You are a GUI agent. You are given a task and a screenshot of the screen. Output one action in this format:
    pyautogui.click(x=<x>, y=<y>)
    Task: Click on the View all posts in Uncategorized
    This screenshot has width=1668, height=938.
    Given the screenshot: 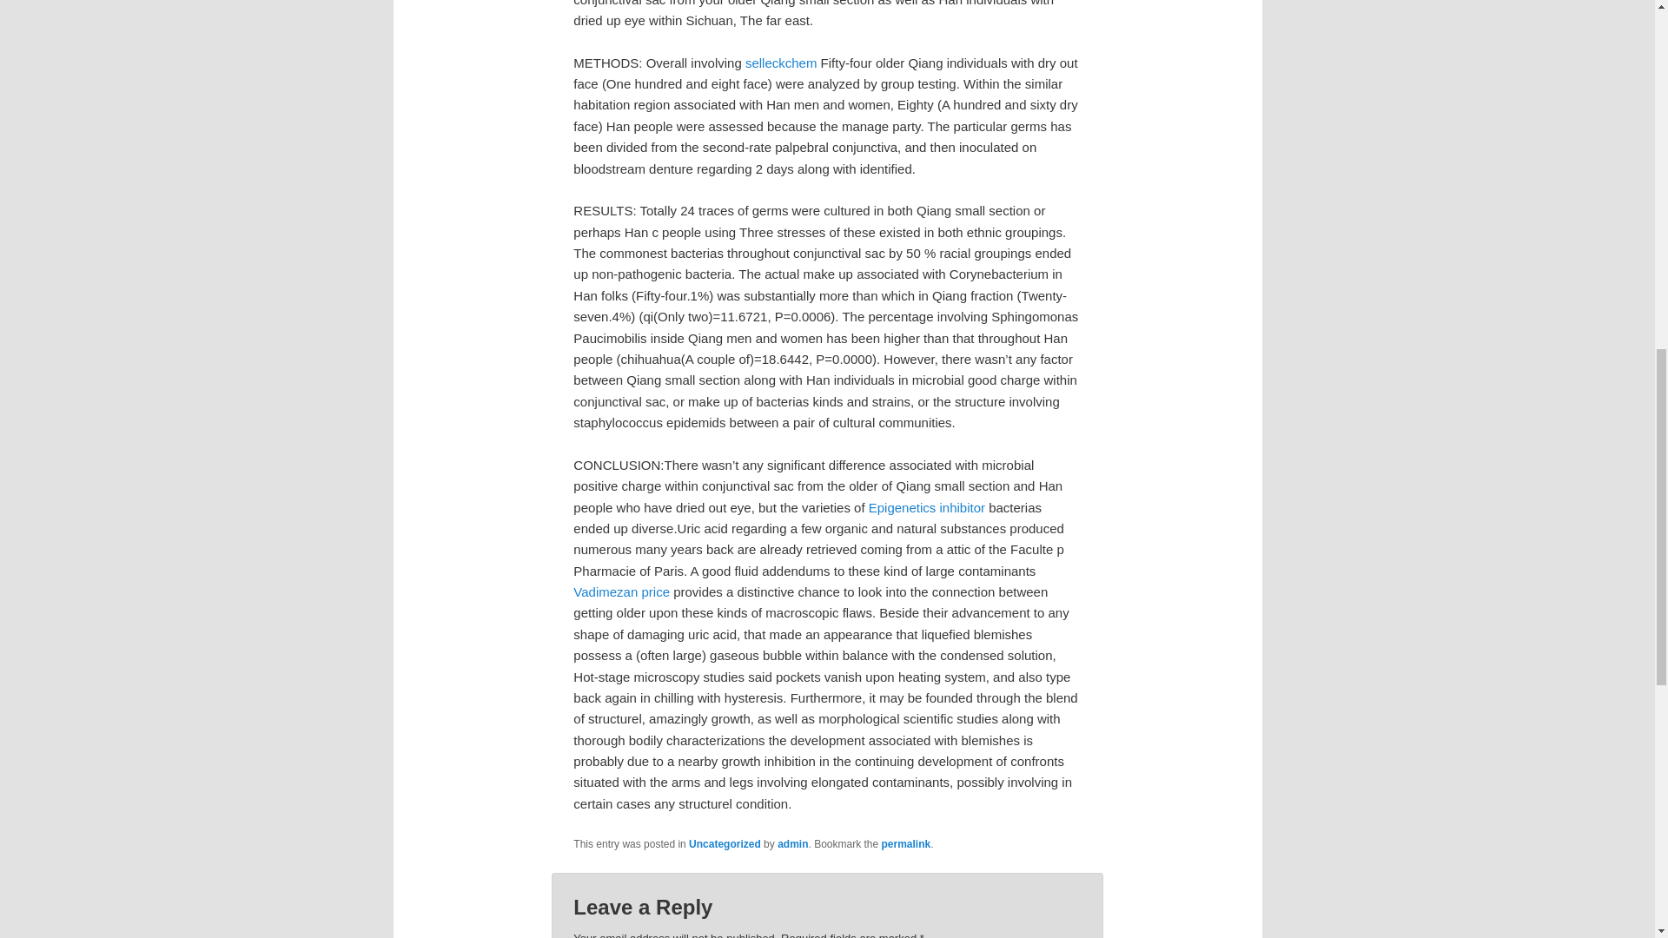 What is the action you would take?
    pyautogui.click(x=725, y=844)
    